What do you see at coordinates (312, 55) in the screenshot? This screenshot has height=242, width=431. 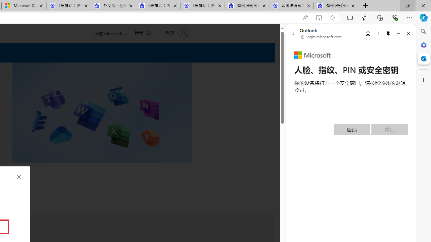 I see `Microsoft` at bounding box center [312, 55].